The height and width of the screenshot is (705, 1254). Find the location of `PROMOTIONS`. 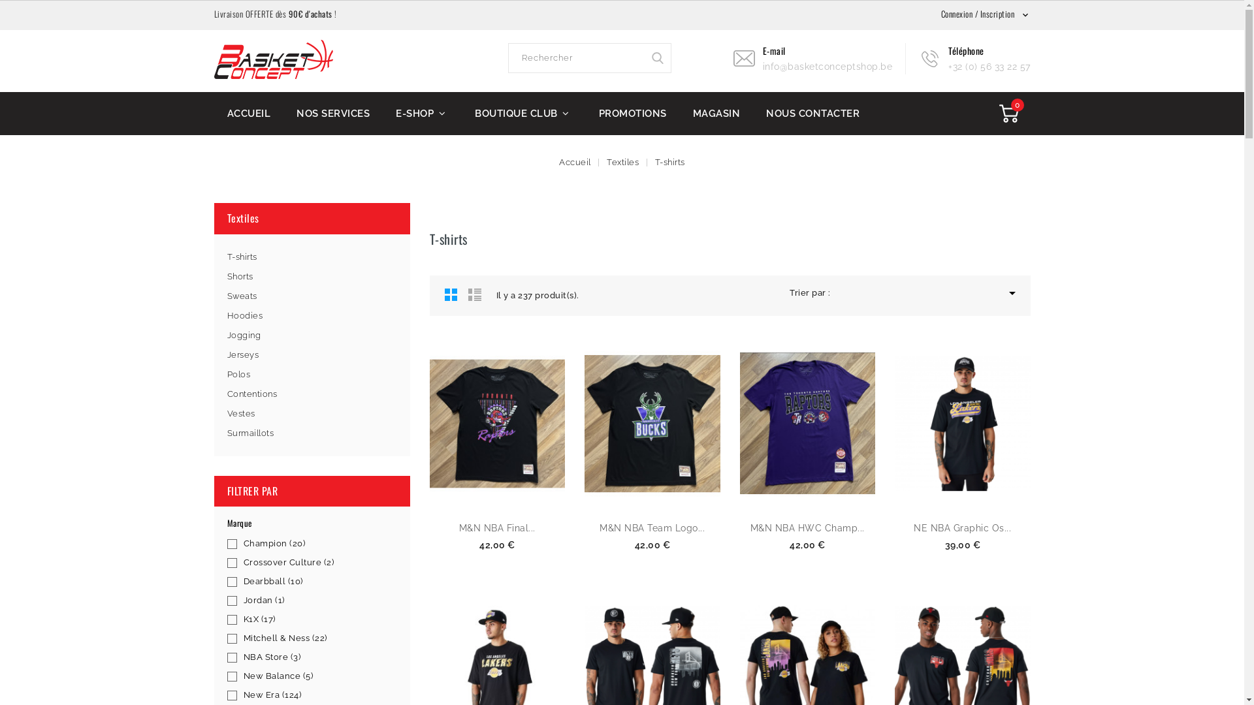

PROMOTIONS is located at coordinates (632, 114).